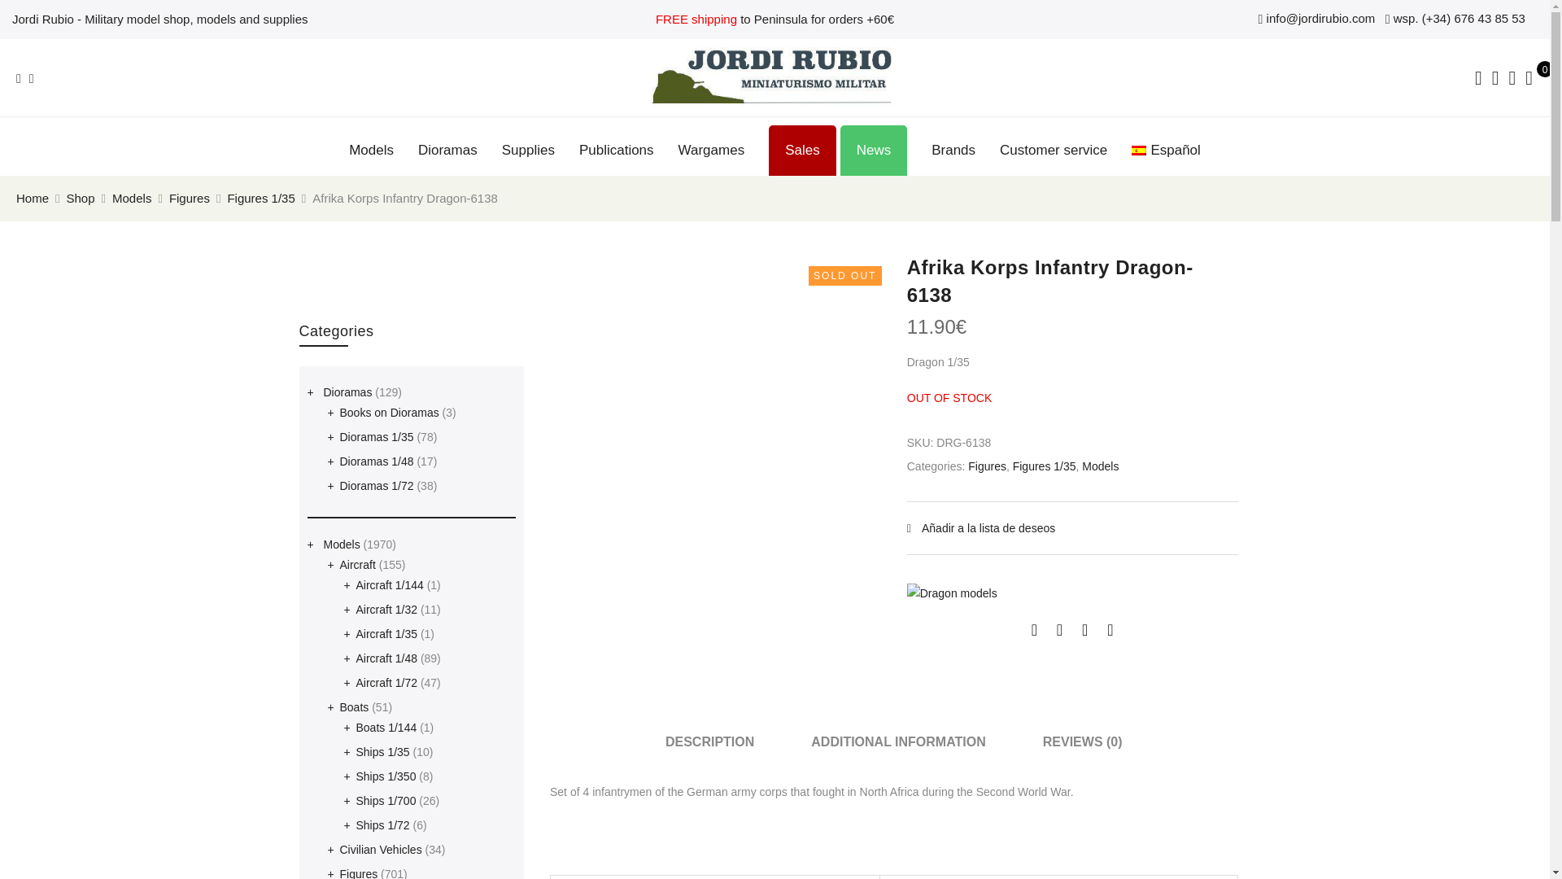  What do you see at coordinates (447, 150) in the screenshot?
I see `Dioramas` at bounding box center [447, 150].